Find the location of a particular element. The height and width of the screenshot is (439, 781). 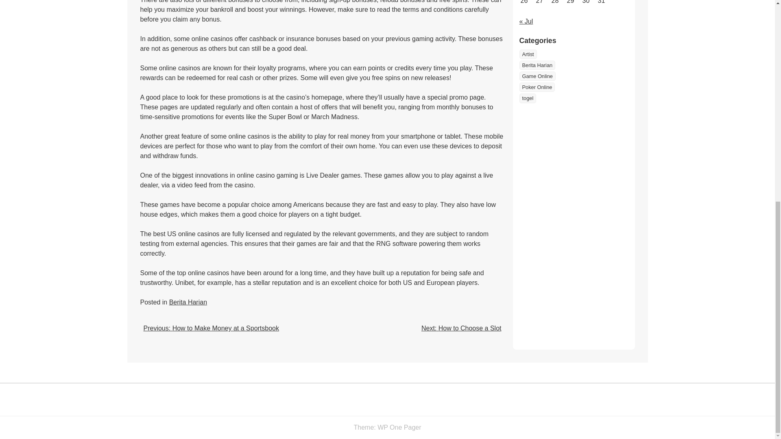

Poker Online is located at coordinates (537, 95).